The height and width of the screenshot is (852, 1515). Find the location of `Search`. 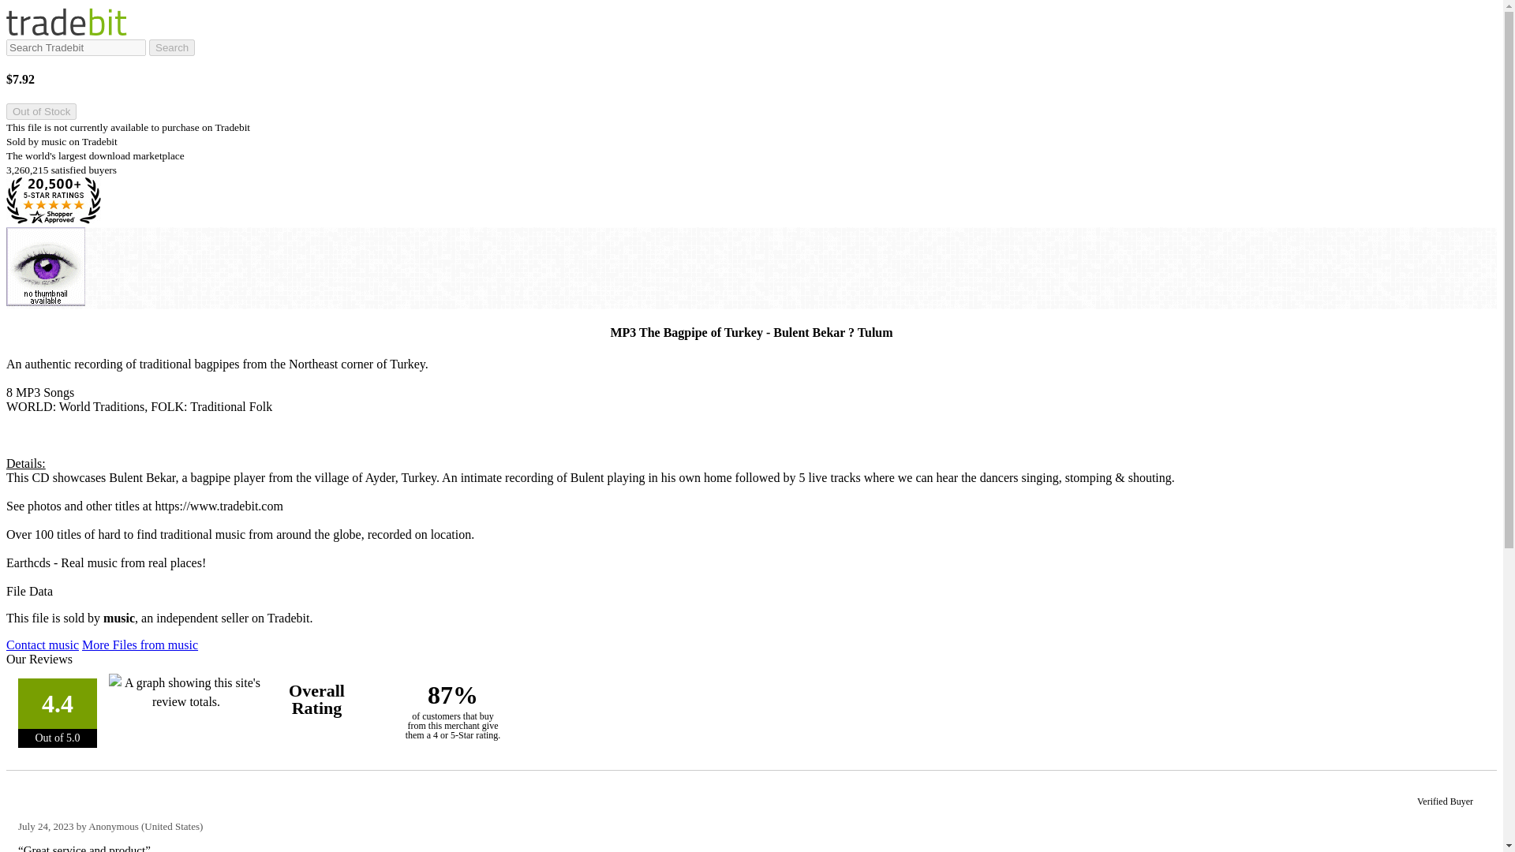

Search is located at coordinates (172, 47).